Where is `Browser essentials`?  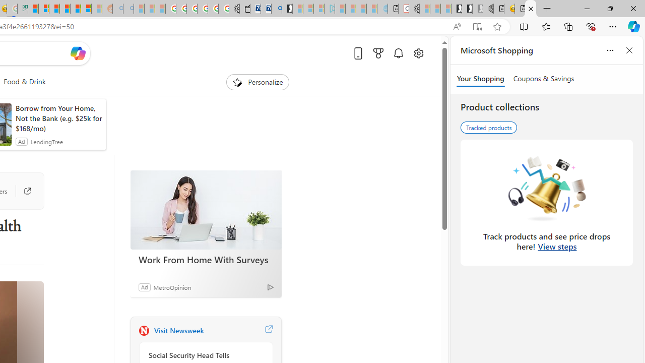 Browser essentials is located at coordinates (591, 26).